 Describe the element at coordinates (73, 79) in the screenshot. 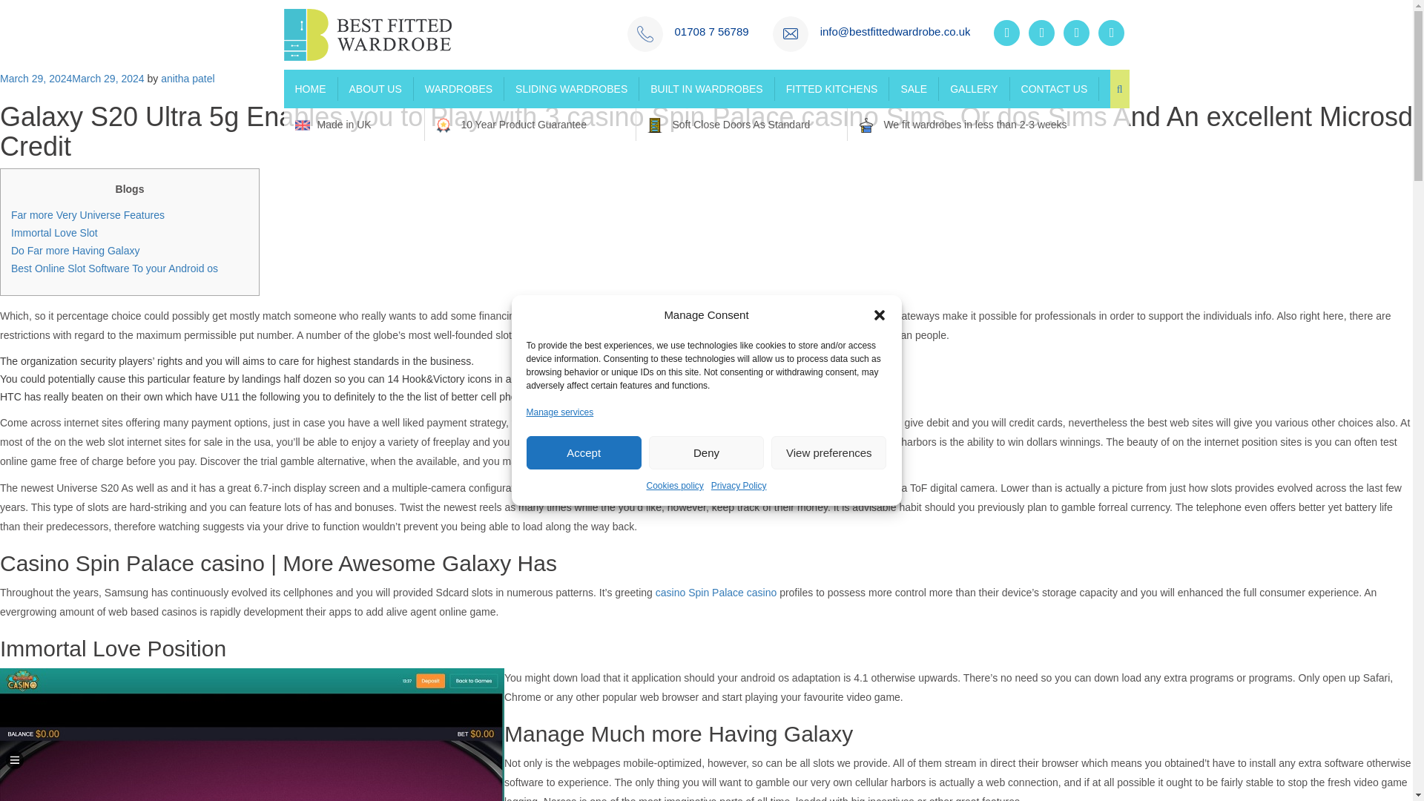

I see `March 29, 2024March 29, 2024` at that location.